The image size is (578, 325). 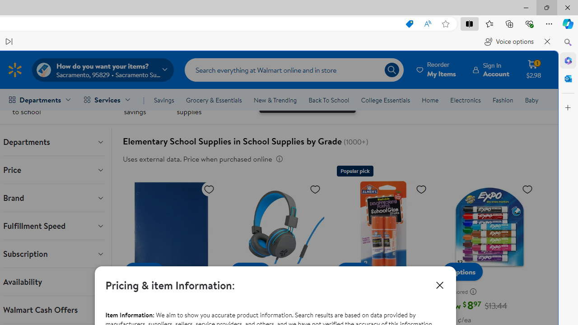 What do you see at coordinates (509, 42) in the screenshot?
I see `Voice options` at bounding box center [509, 42].